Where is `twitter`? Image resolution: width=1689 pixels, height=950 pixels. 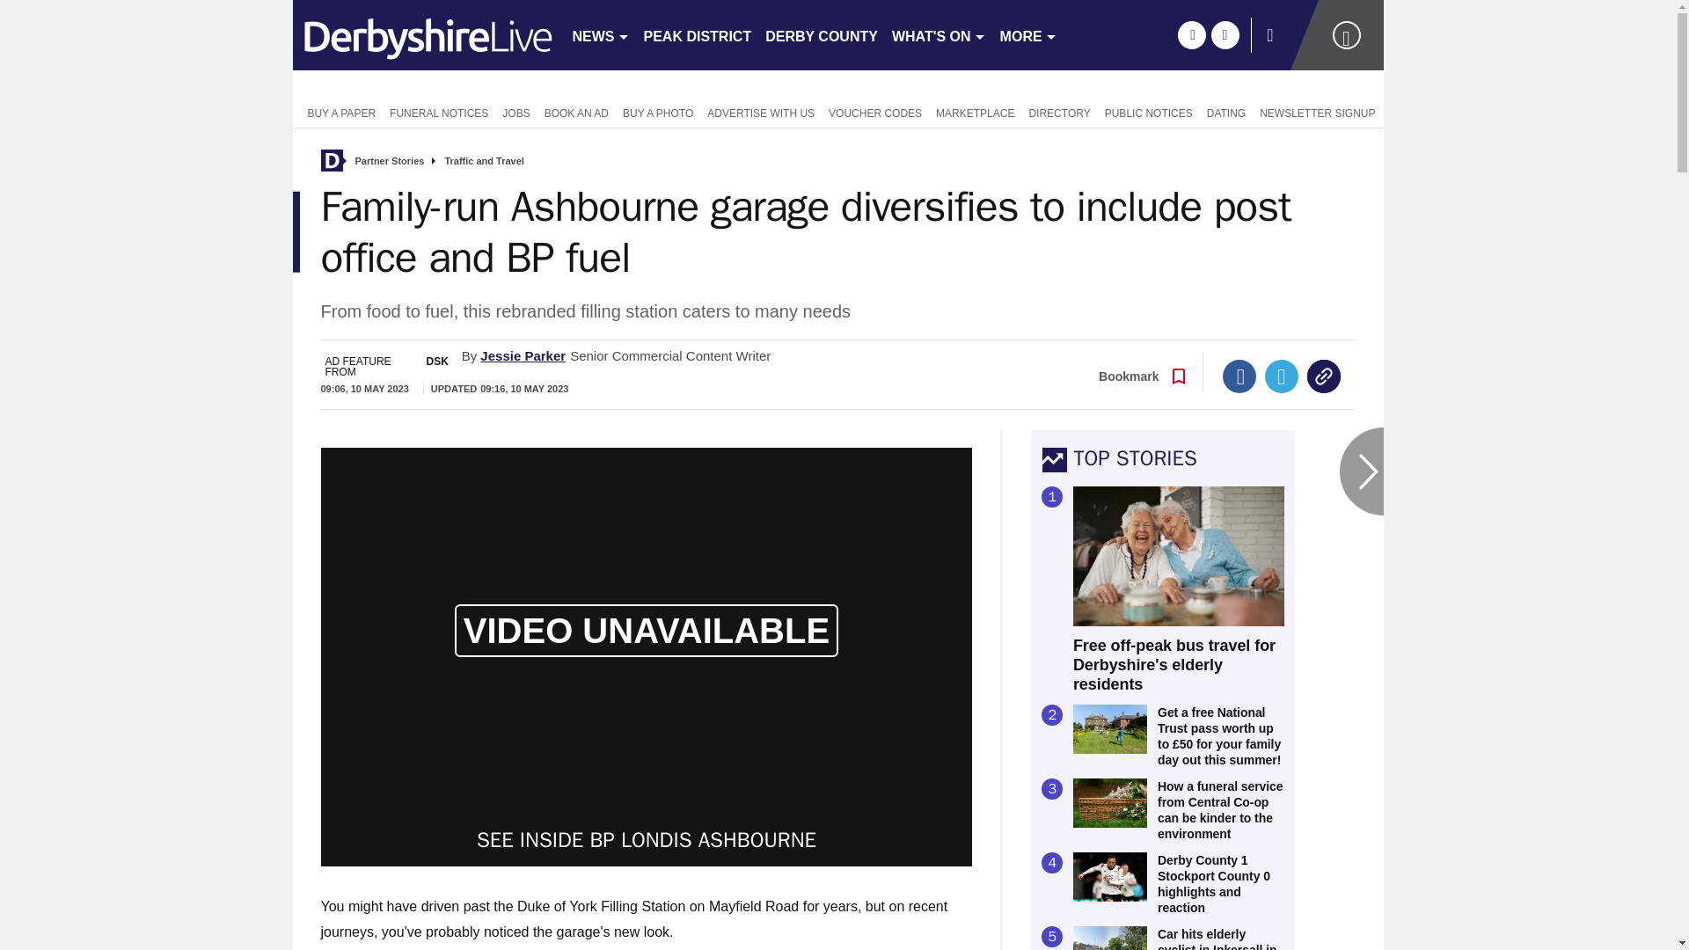 twitter is located at coordinates (1225, 35).